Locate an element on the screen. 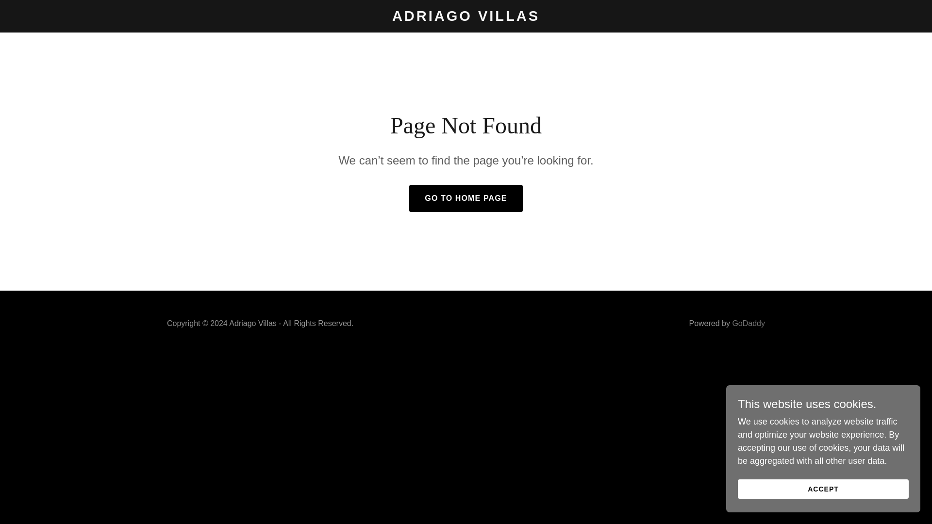 The height and width of the screenshot is (524, 932). GoDaddy is located at coordinates (749, 323).